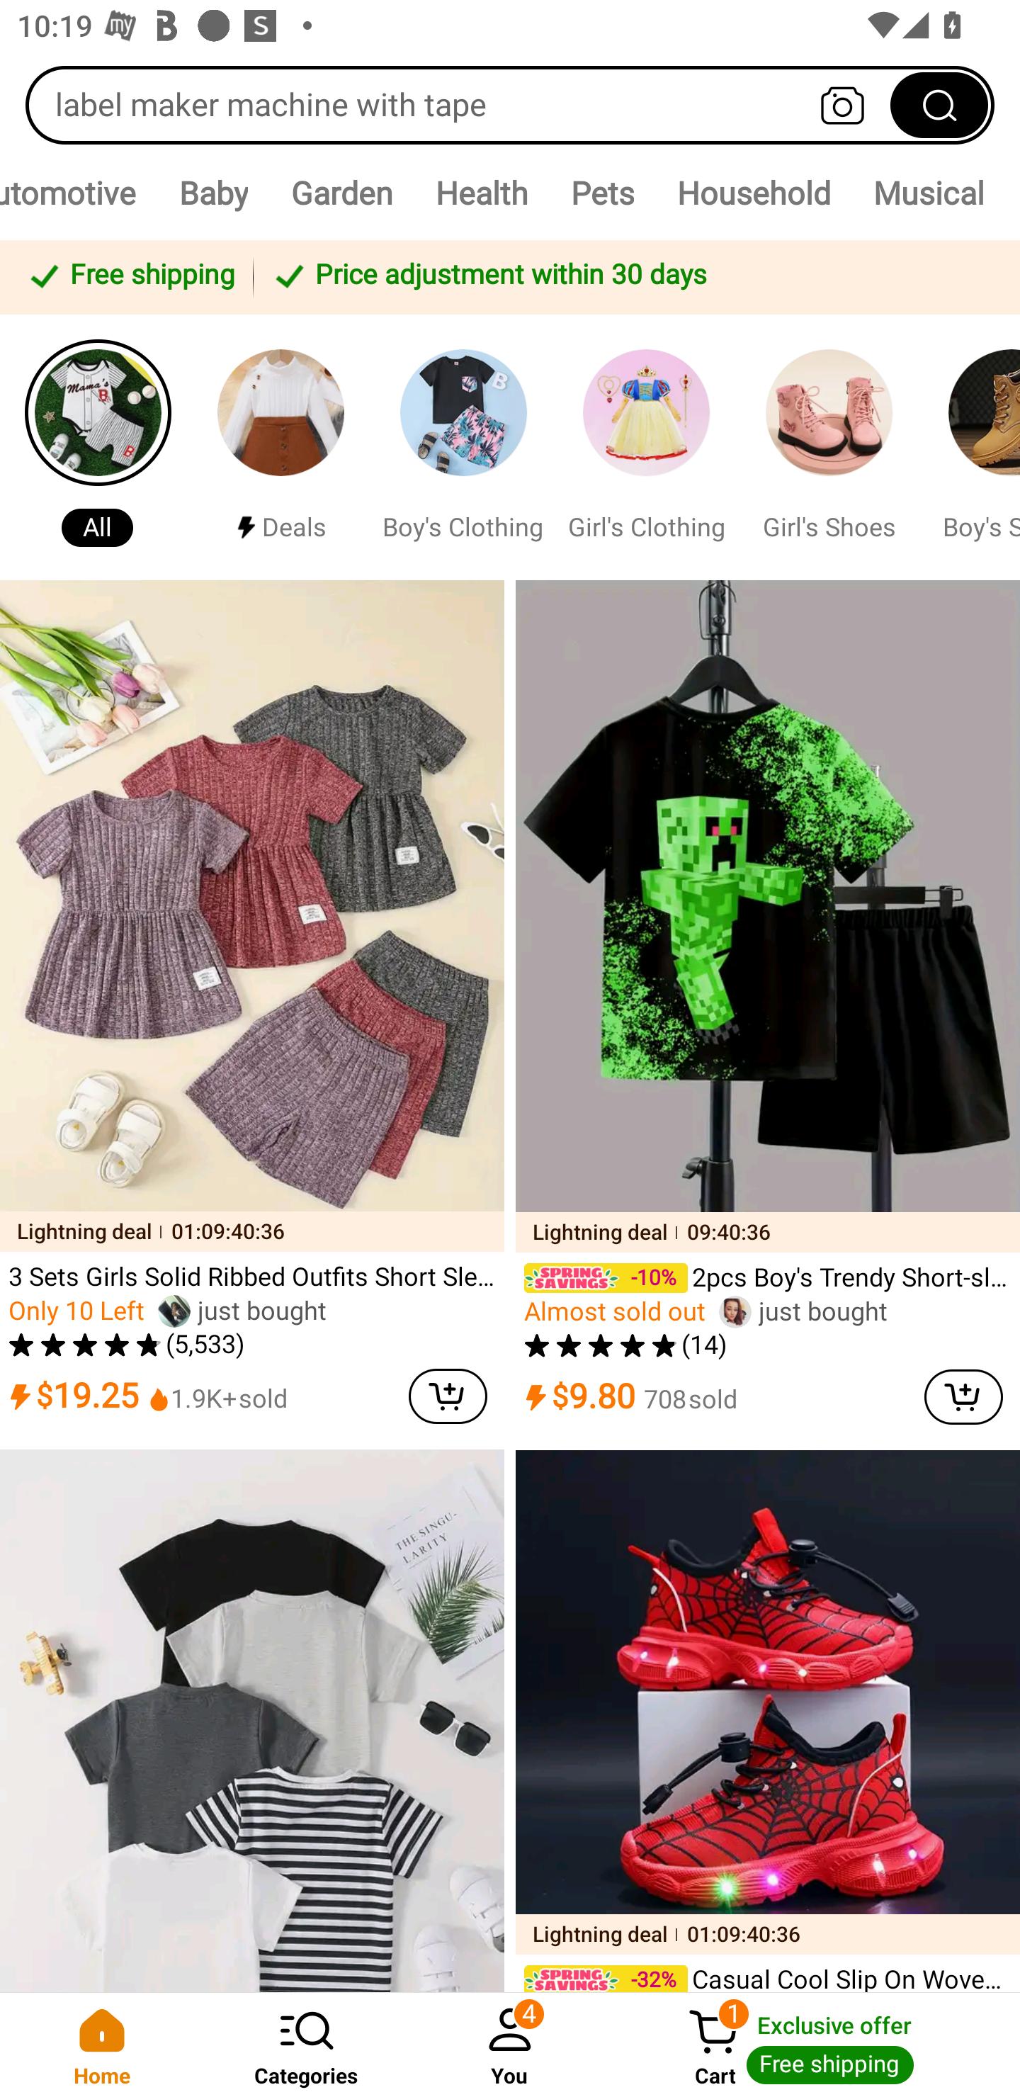 The image size is (1020, 2097). What do you see at coordinates (102, 2045) in the screenshot?
I see `Home` at bounding box center [102, 2045].